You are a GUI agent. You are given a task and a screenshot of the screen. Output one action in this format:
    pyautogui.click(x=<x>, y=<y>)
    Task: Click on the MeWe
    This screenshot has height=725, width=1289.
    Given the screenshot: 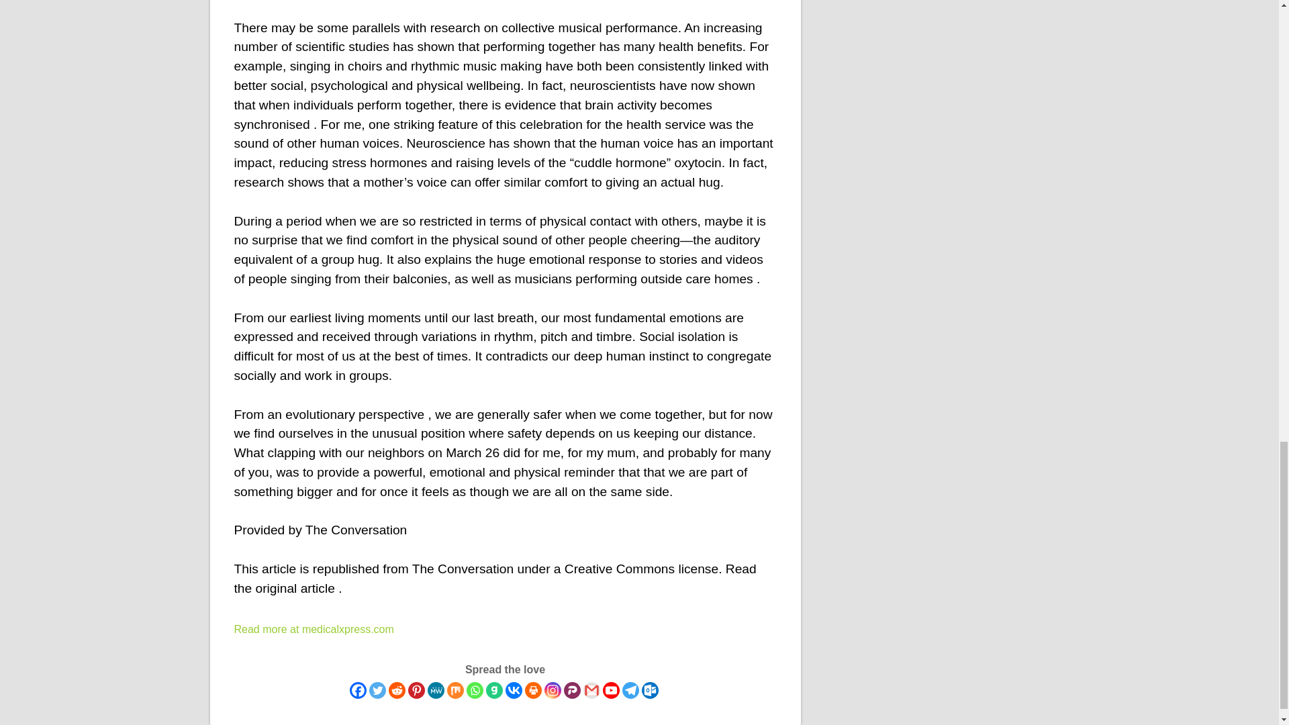 What is the action you would take?
    pyautogui.click(x=435, y=690)
    